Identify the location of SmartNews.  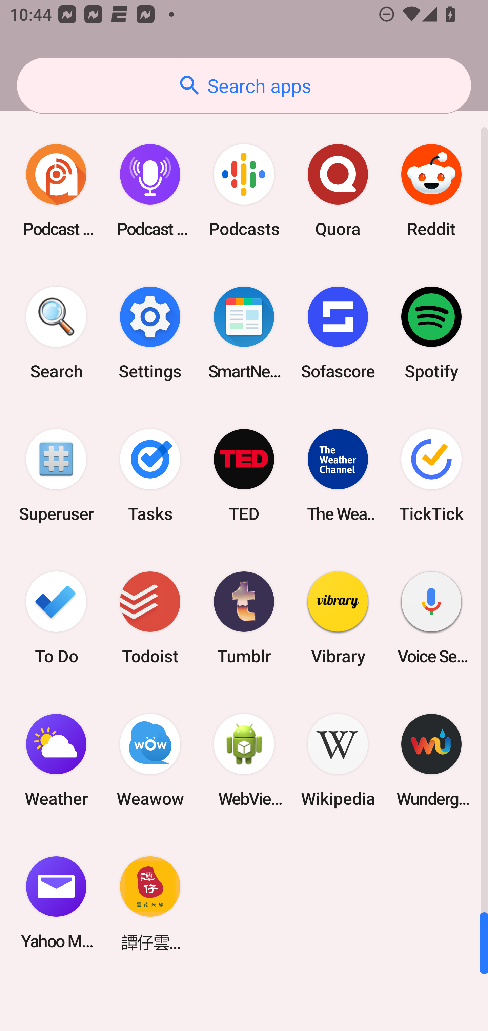
(244, 333).